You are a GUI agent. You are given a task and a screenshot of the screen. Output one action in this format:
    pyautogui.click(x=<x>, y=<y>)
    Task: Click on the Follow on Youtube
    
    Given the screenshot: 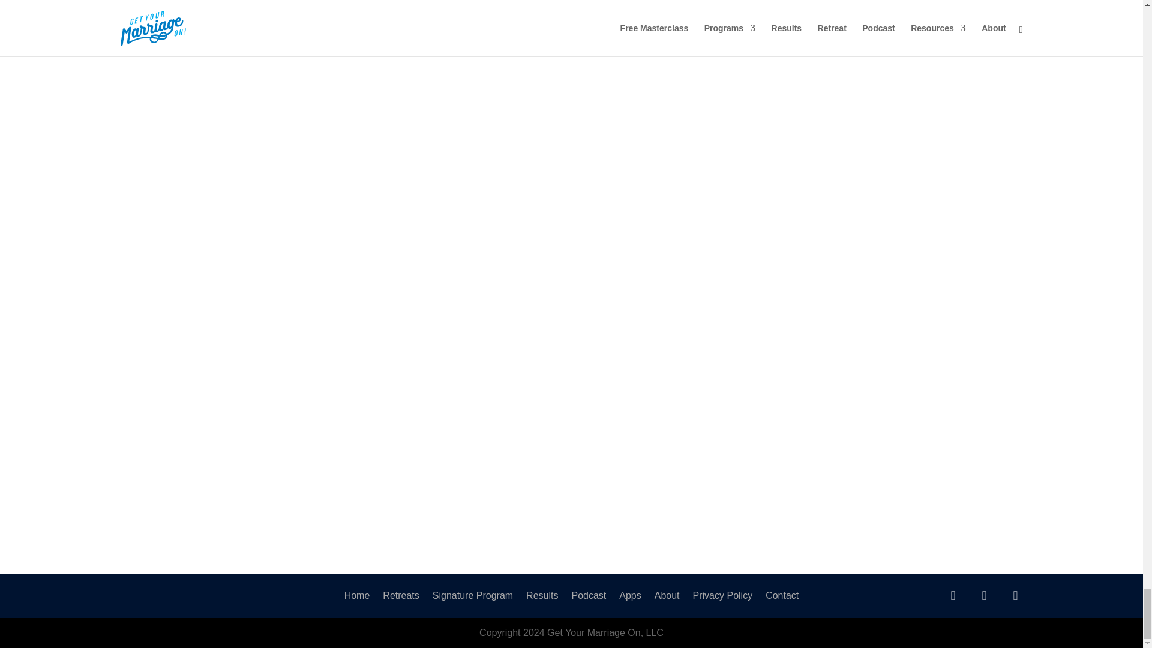 What is the action you would take?
    pyautogui.click(x=953, y=595)
    